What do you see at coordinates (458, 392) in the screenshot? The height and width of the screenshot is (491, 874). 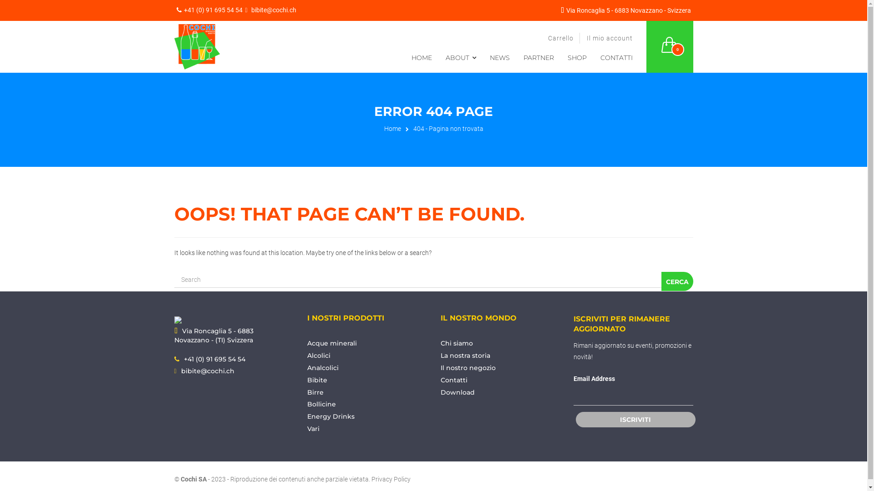 I see `Download` at bounding box center [458, 392].